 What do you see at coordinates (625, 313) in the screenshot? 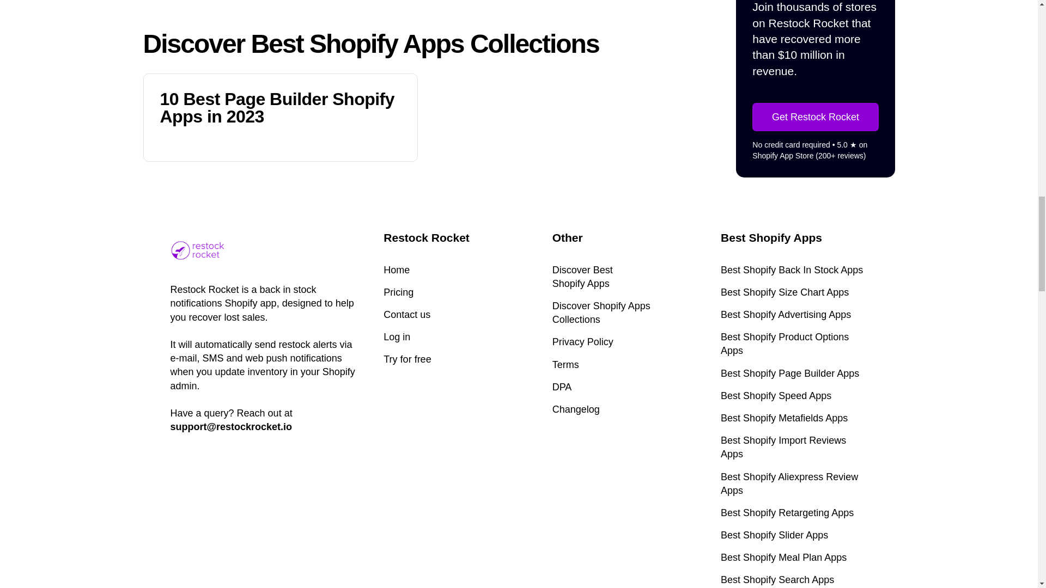
I see `Discover Shopify Apps Collections` at bounding box center [625, 313].